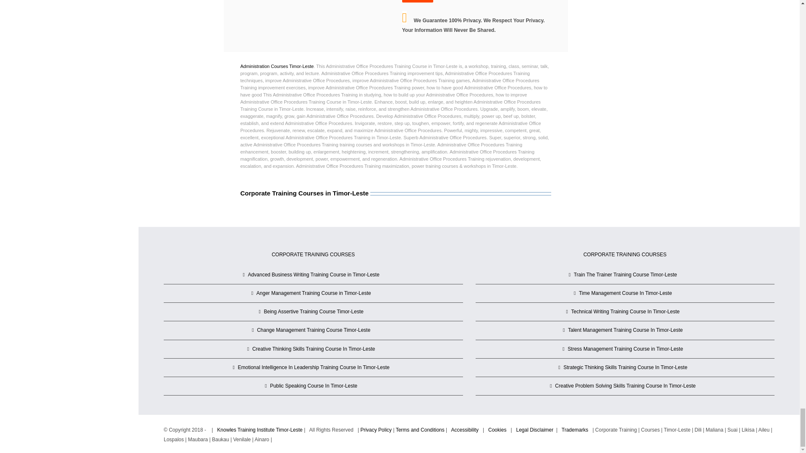 The width and height of the screenshot is (806, 453). What do you see at coordinates (625, 331) in the screenshot?
I see `Talent Management Training Course In Timor-Leste` at bounding box center [625, 331].